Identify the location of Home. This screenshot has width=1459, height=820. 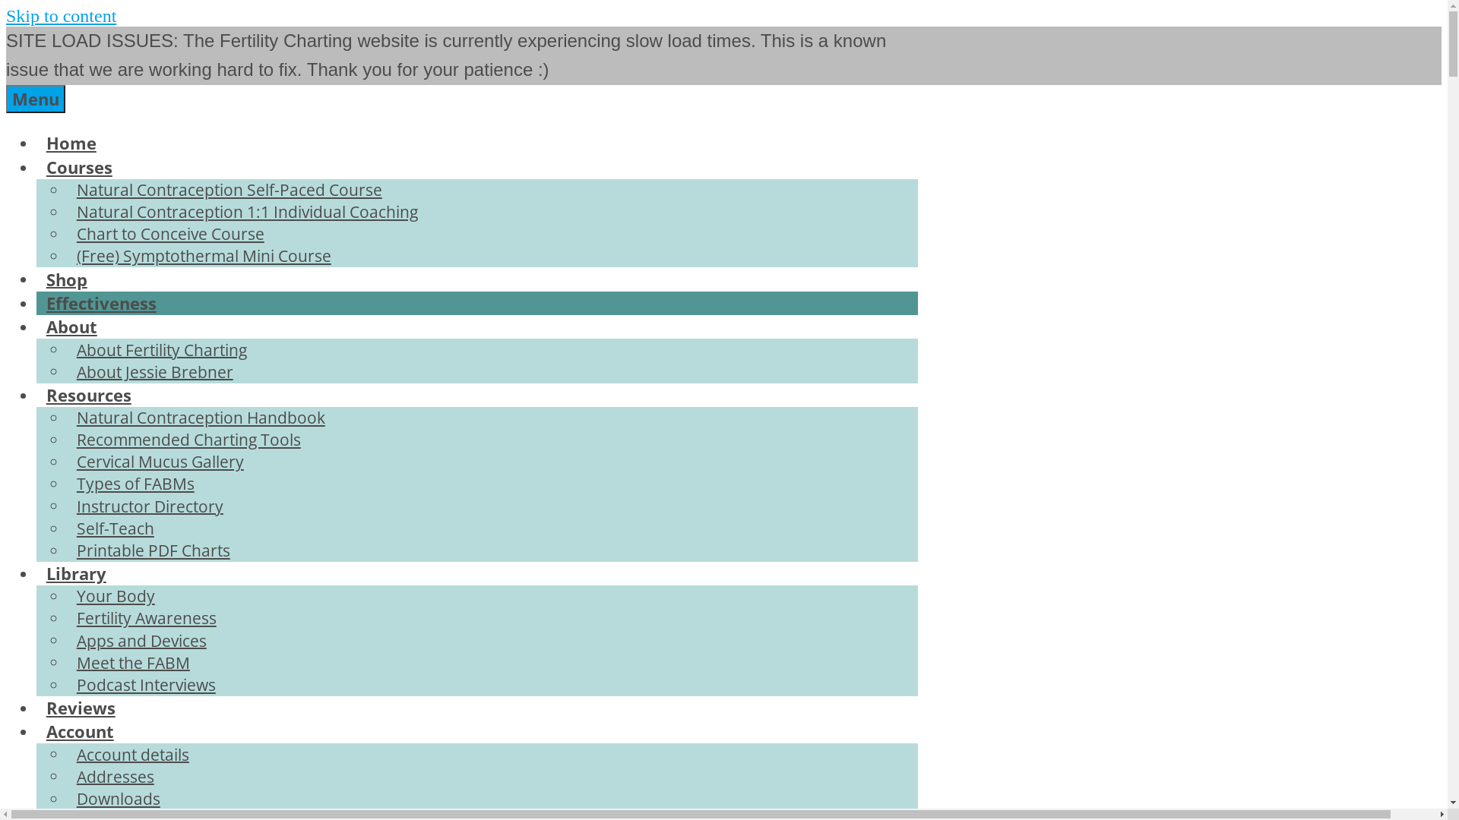
(71, 143).